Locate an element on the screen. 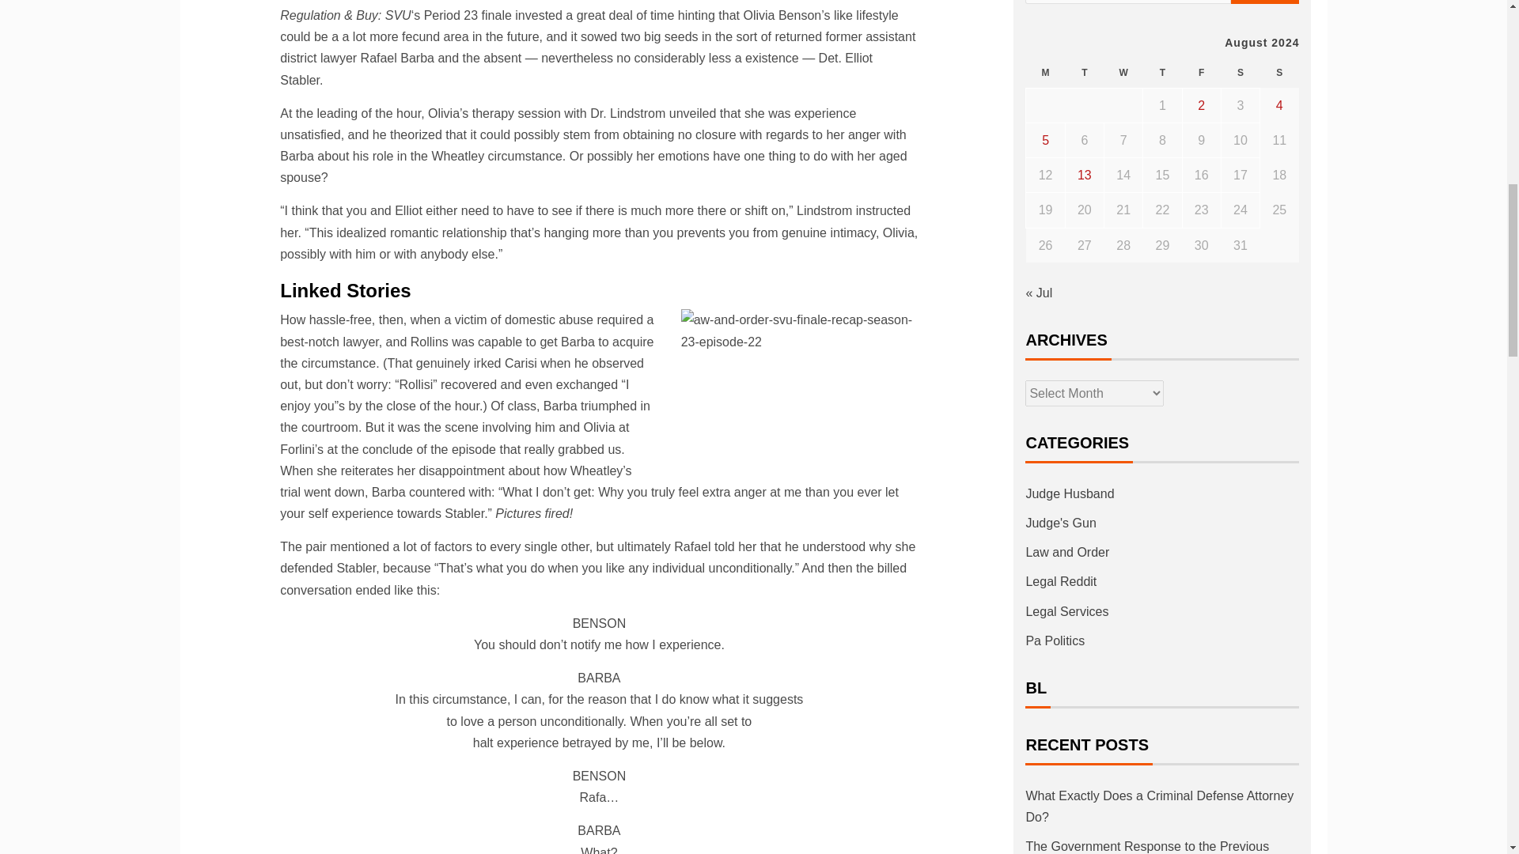 The height and width of the screenshot is (854, 1519). Tuesday is located at coordinates (1084, 73).